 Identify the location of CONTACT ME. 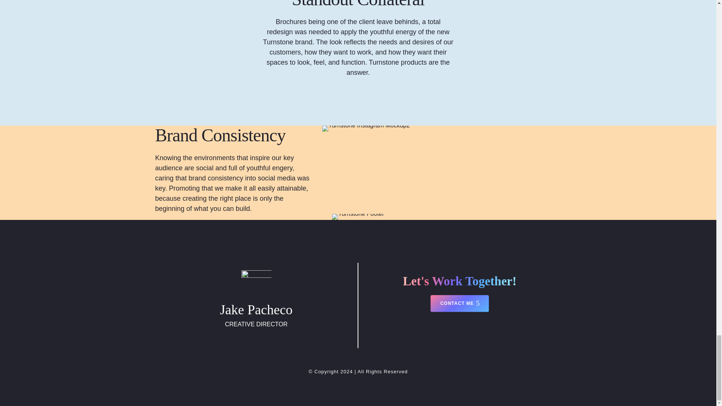
(460, 303).